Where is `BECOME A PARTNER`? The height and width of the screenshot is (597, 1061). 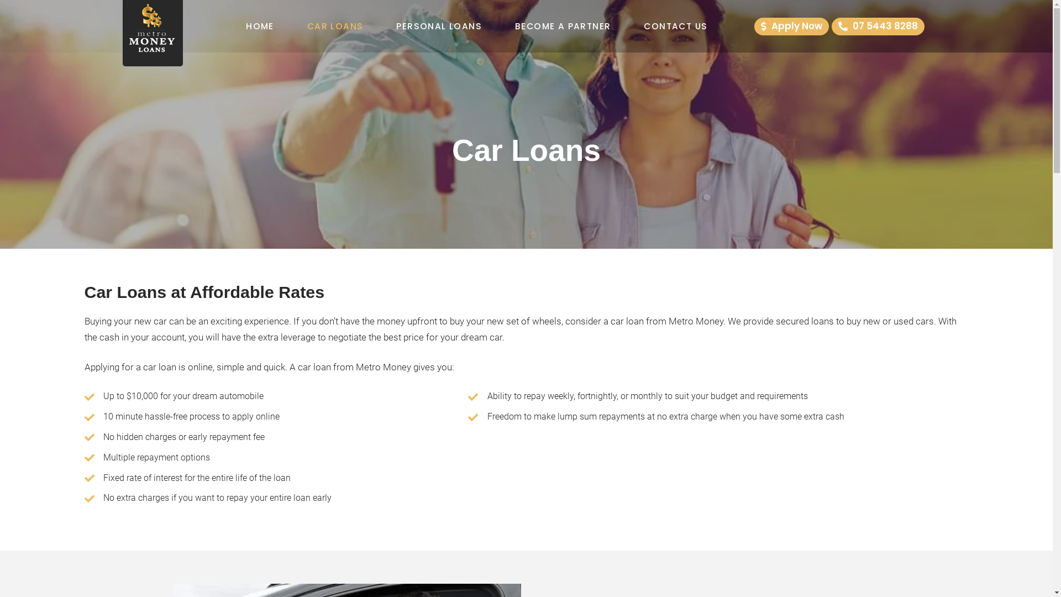
BECOME A PARTNER is located at coordinates (563, 26).